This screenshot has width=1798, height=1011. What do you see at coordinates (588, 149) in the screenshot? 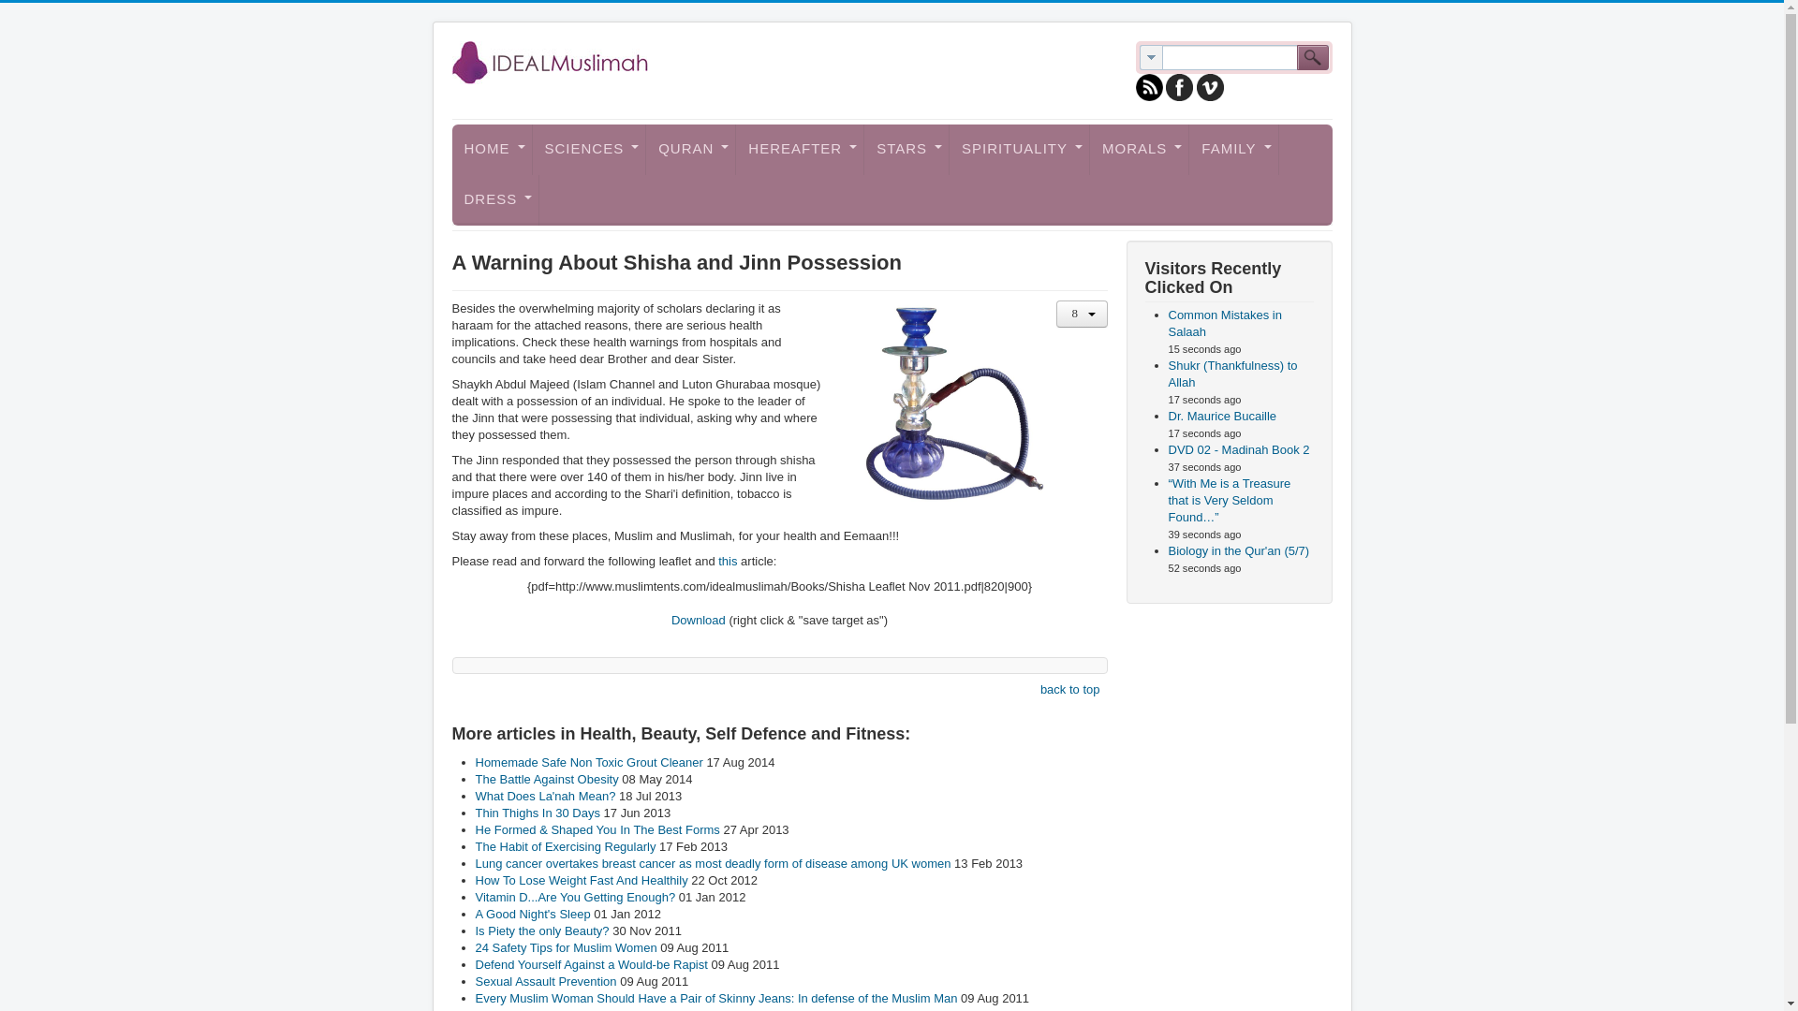
I see `SCIENCES` at bounding box center [588, 149].